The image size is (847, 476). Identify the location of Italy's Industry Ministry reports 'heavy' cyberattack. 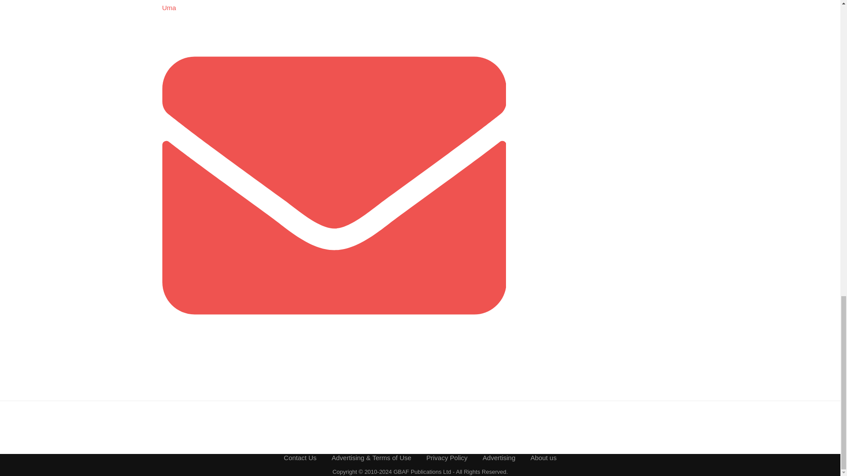
(184, 1).